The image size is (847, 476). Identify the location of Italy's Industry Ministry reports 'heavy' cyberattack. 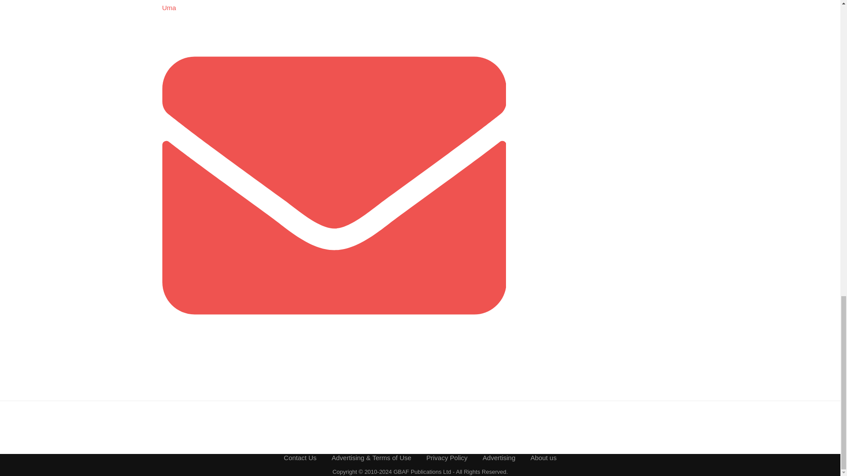
(184, 1).